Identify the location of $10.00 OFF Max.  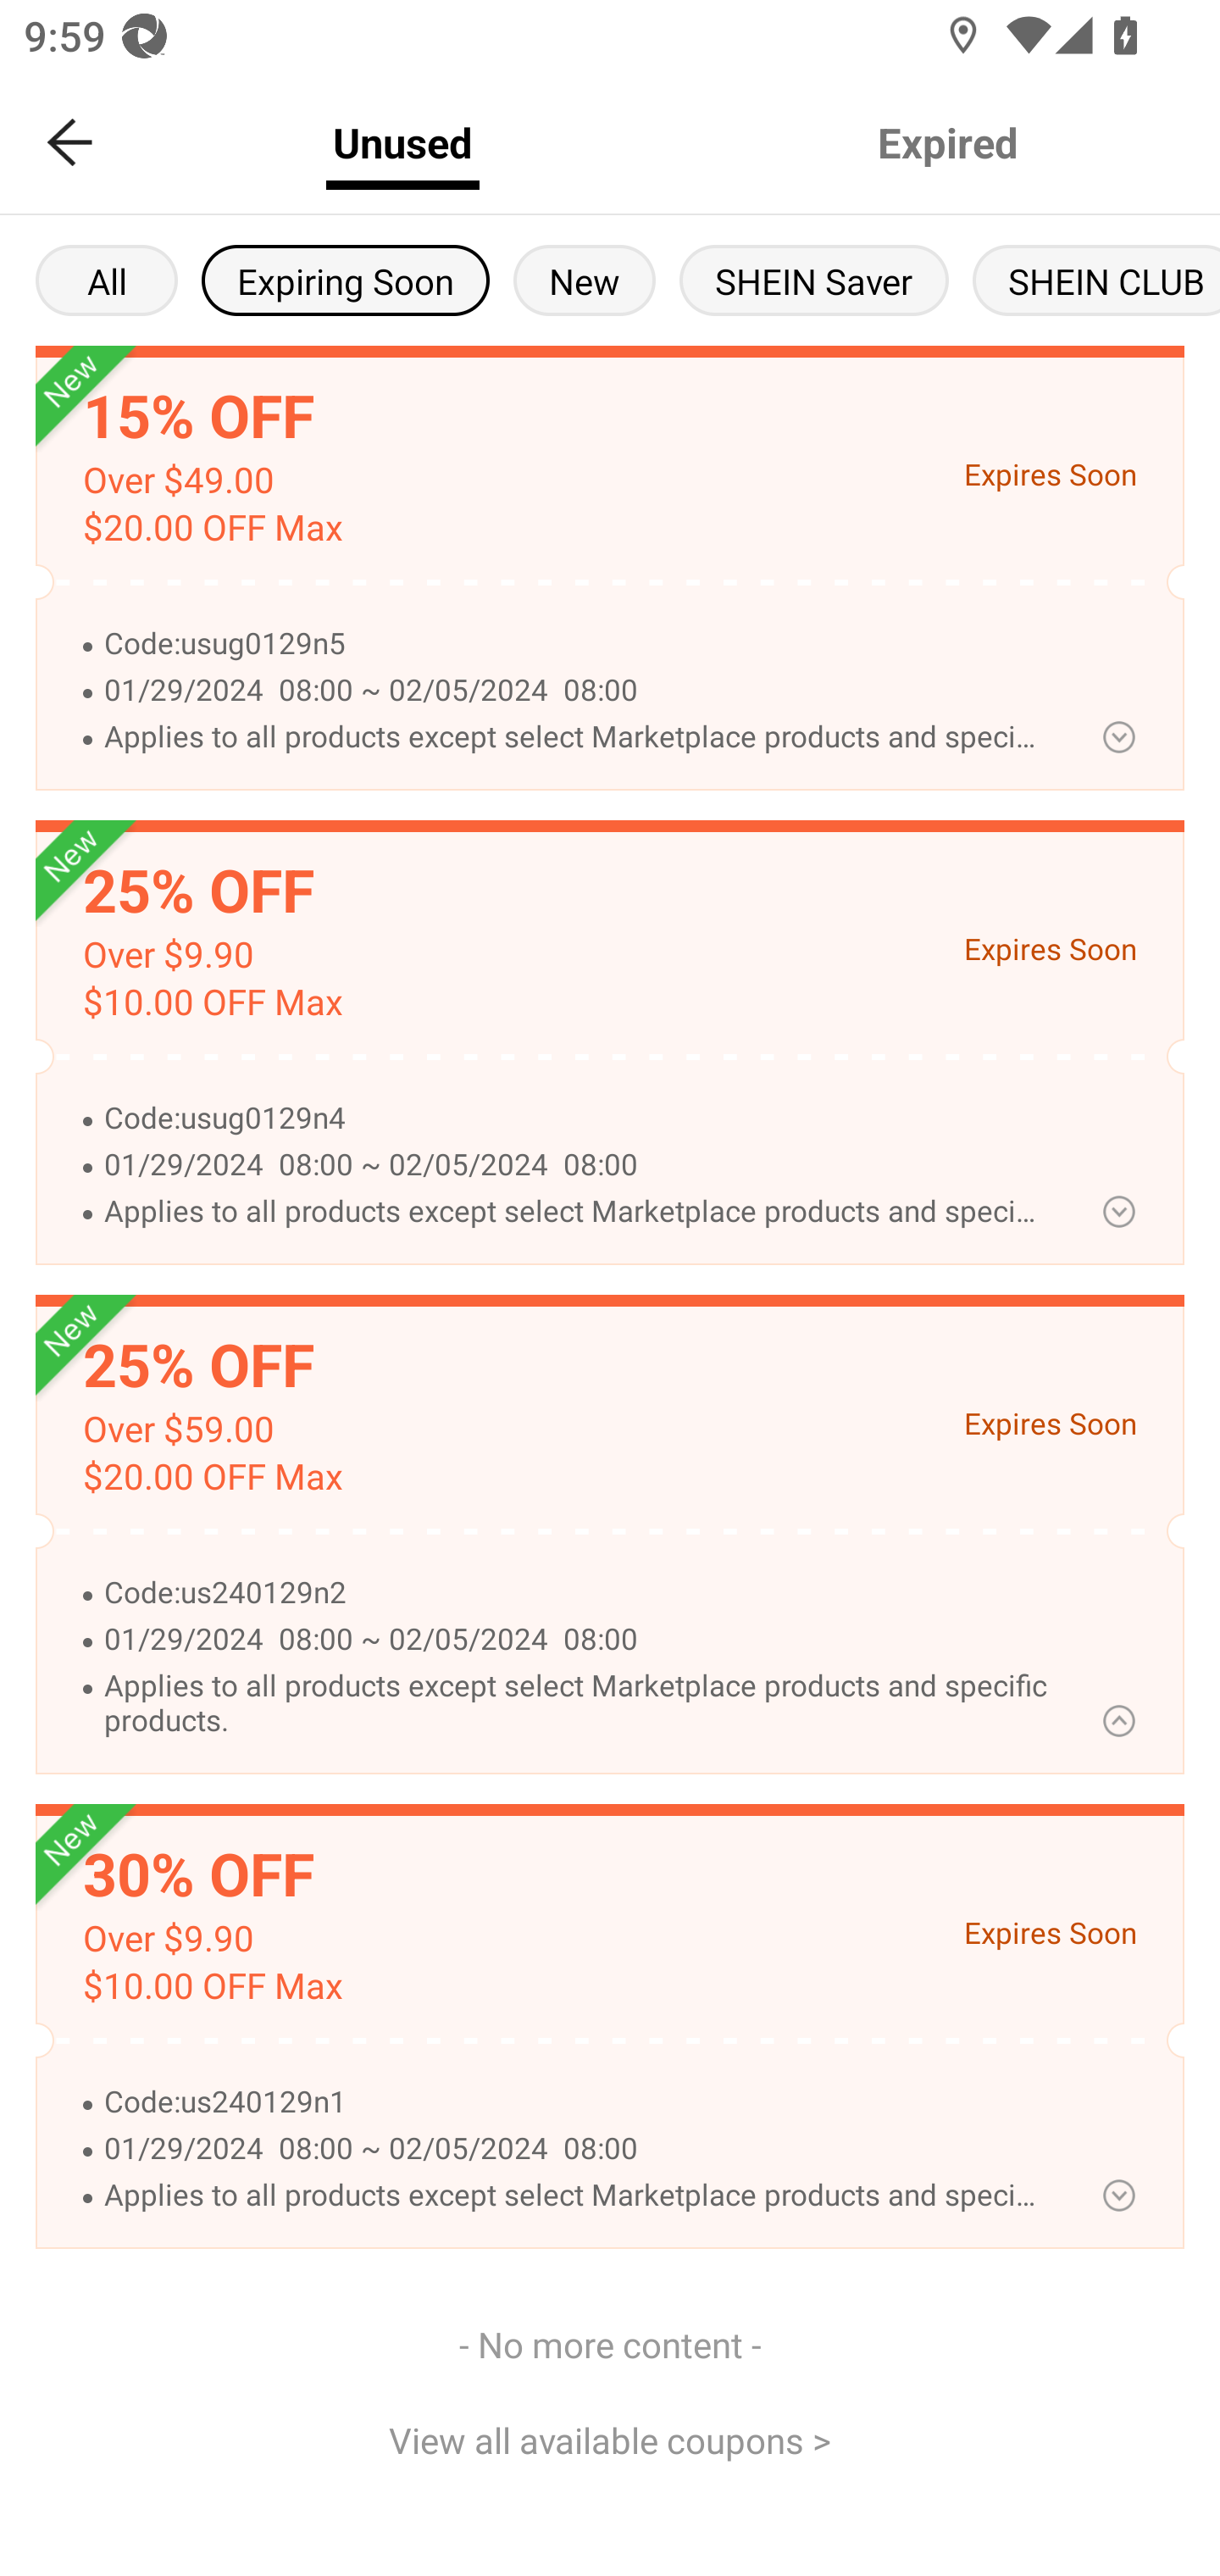
(212, 1002).